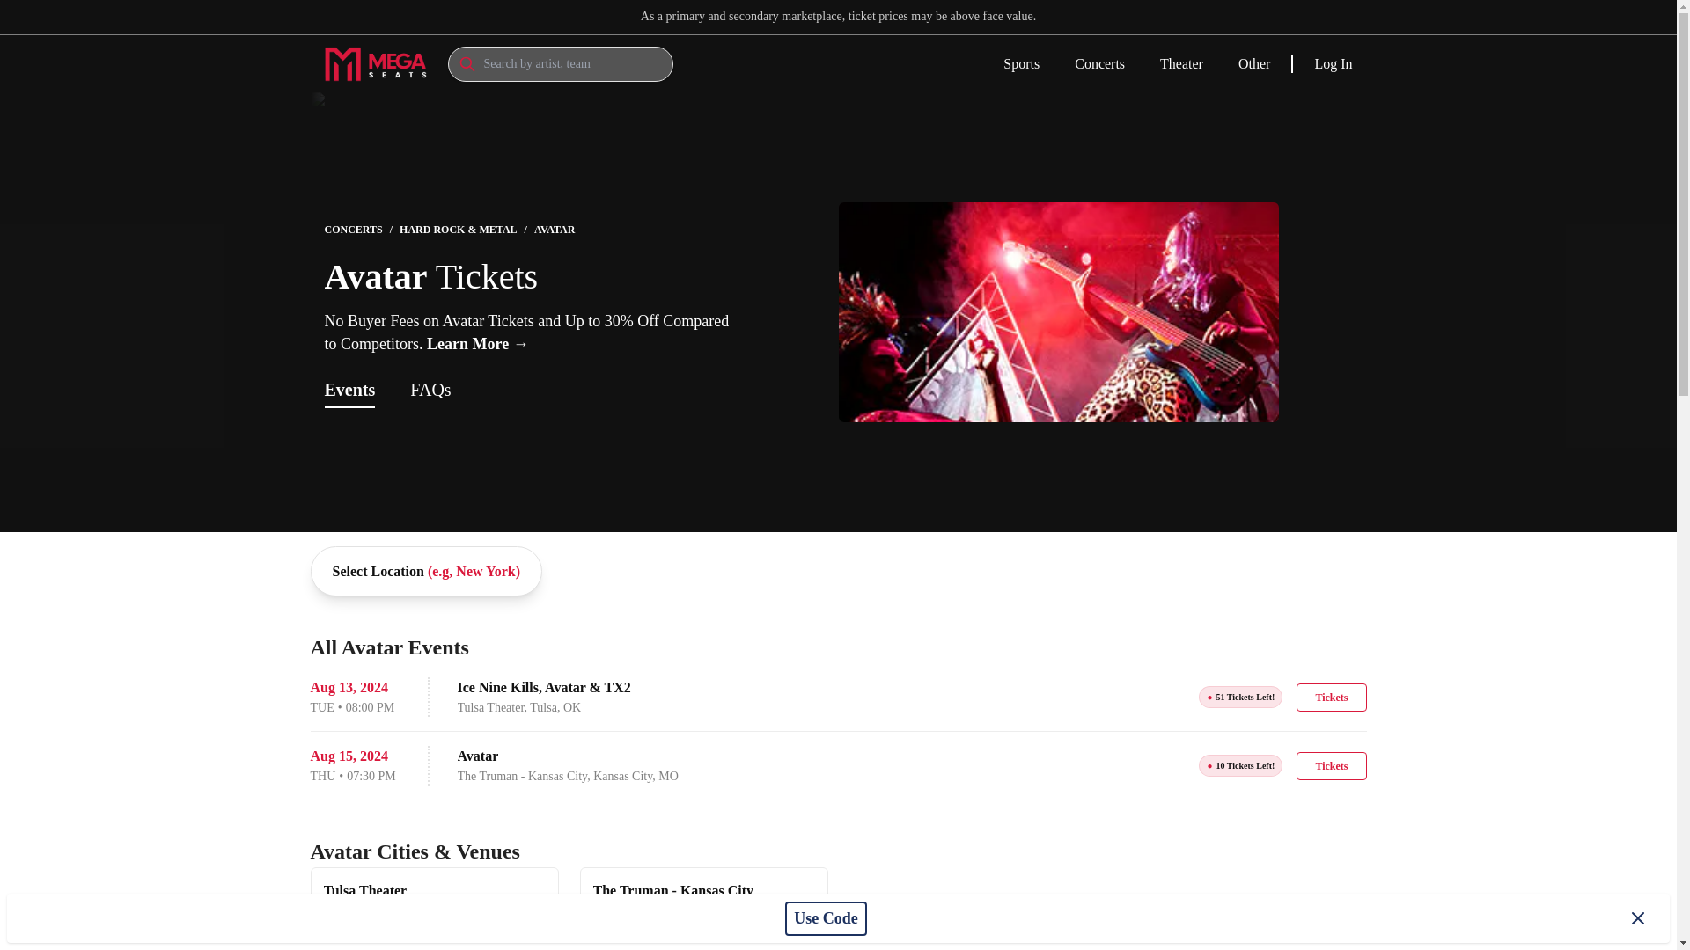 This screenshot has height=950, width=1690. What do you see at coordinates (1100, 65) in the screenshot?
I see `Concerts` at bounding box center [1100, 65].